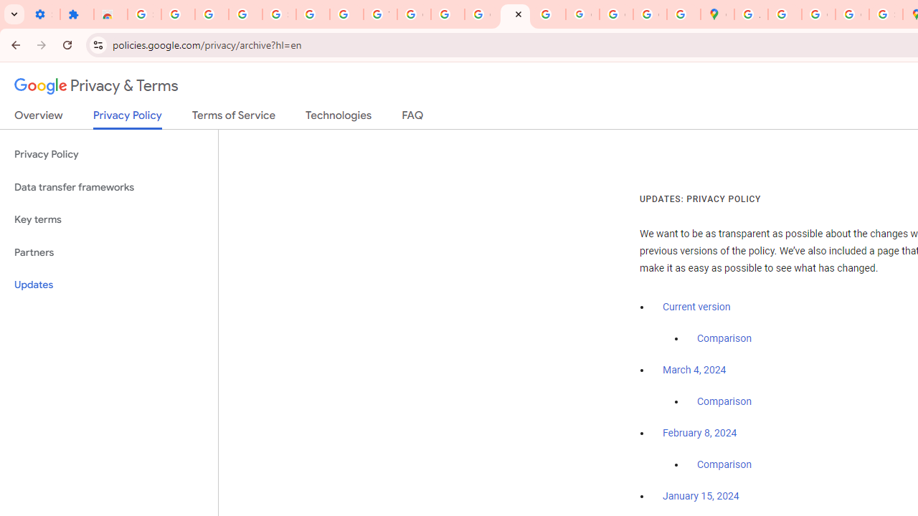 The image size is (918, 516). I want to click on Delete photos & videos - Computer - Google Photos Help, so click(178, 14).